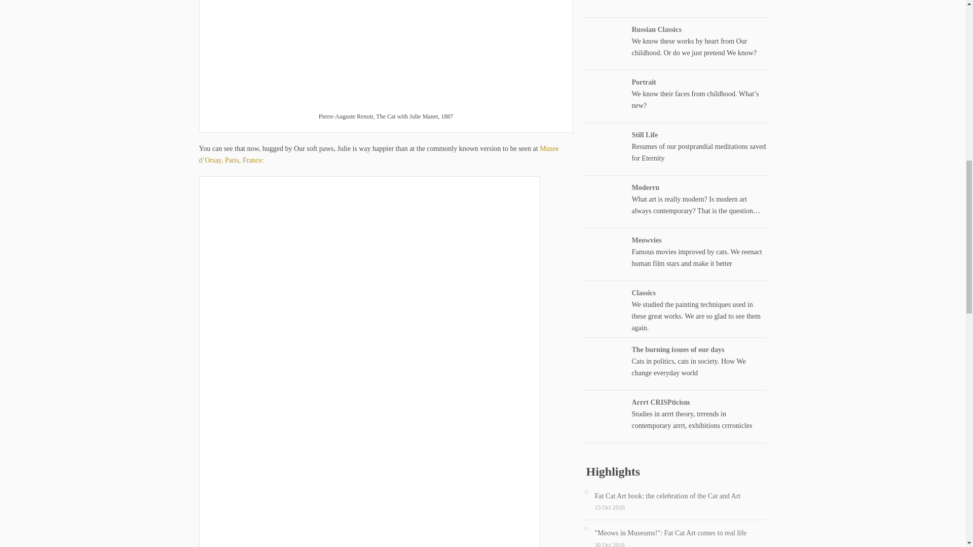 The height and width of the screenshot is (547, 973). What do you see at coordinates (656, 28) in the screenshot?
I see `Russian Classics` at bounding box center [656, 28].